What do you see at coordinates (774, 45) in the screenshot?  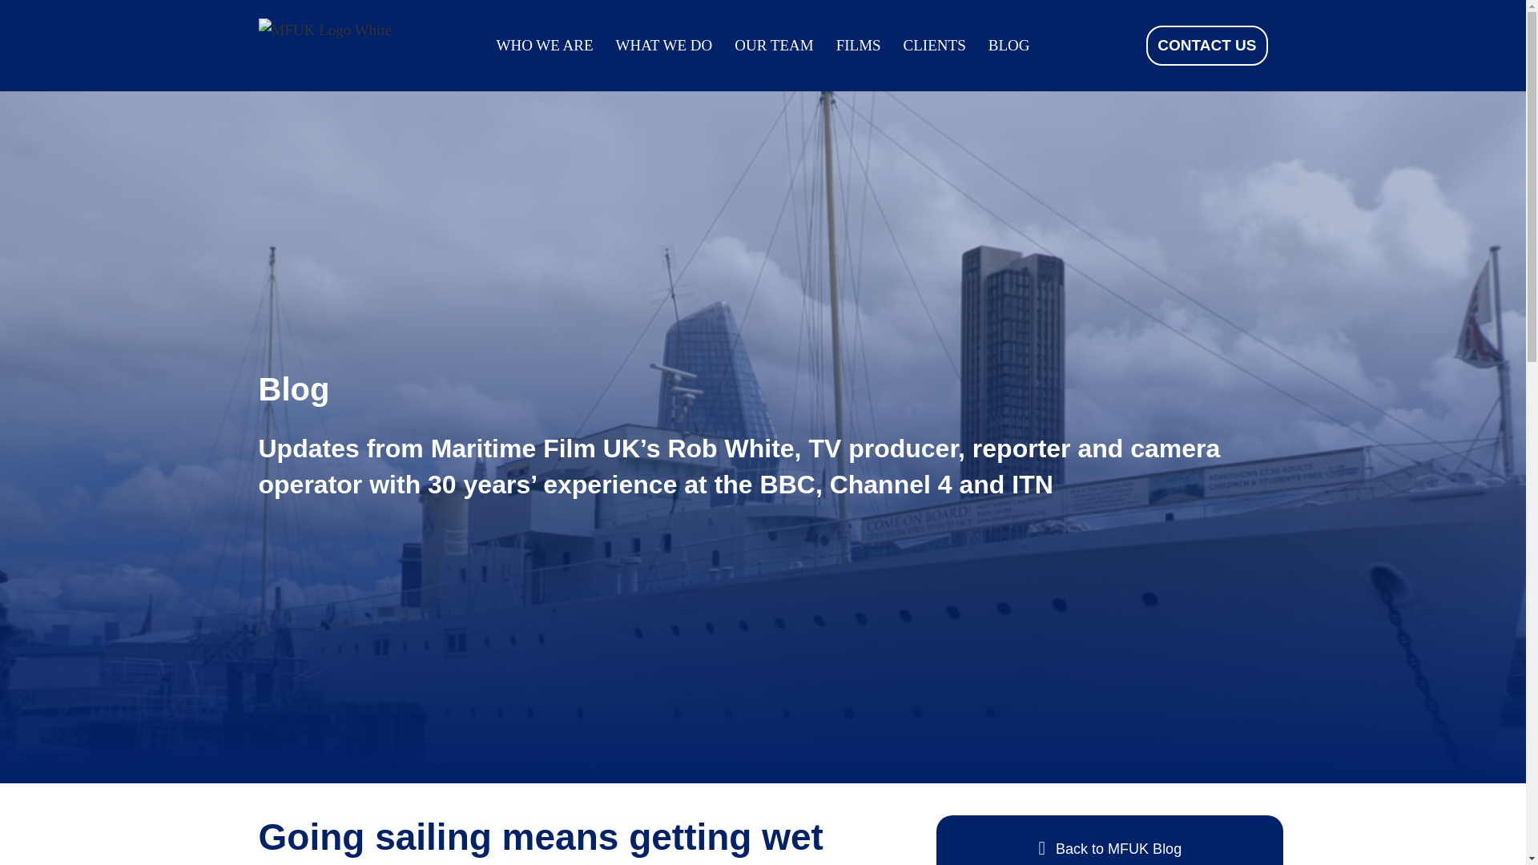 I see `OUR TEAM` at bounding box center [774, 45].